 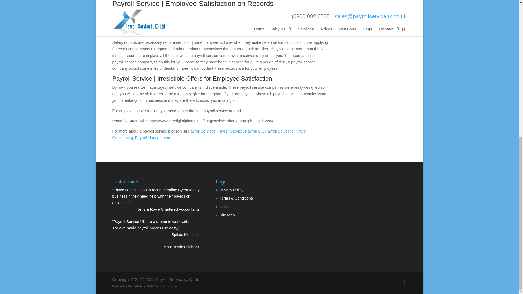 I want to click on Spiked Media ltd, so click(x=186, y=235).